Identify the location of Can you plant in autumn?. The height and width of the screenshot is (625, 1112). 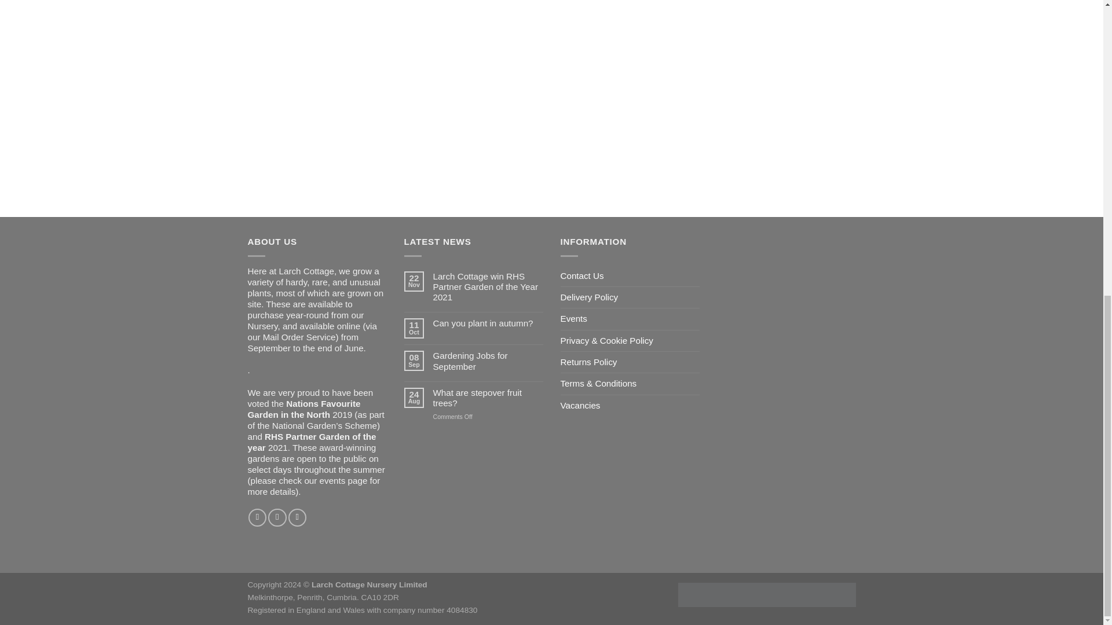
(487, 323).